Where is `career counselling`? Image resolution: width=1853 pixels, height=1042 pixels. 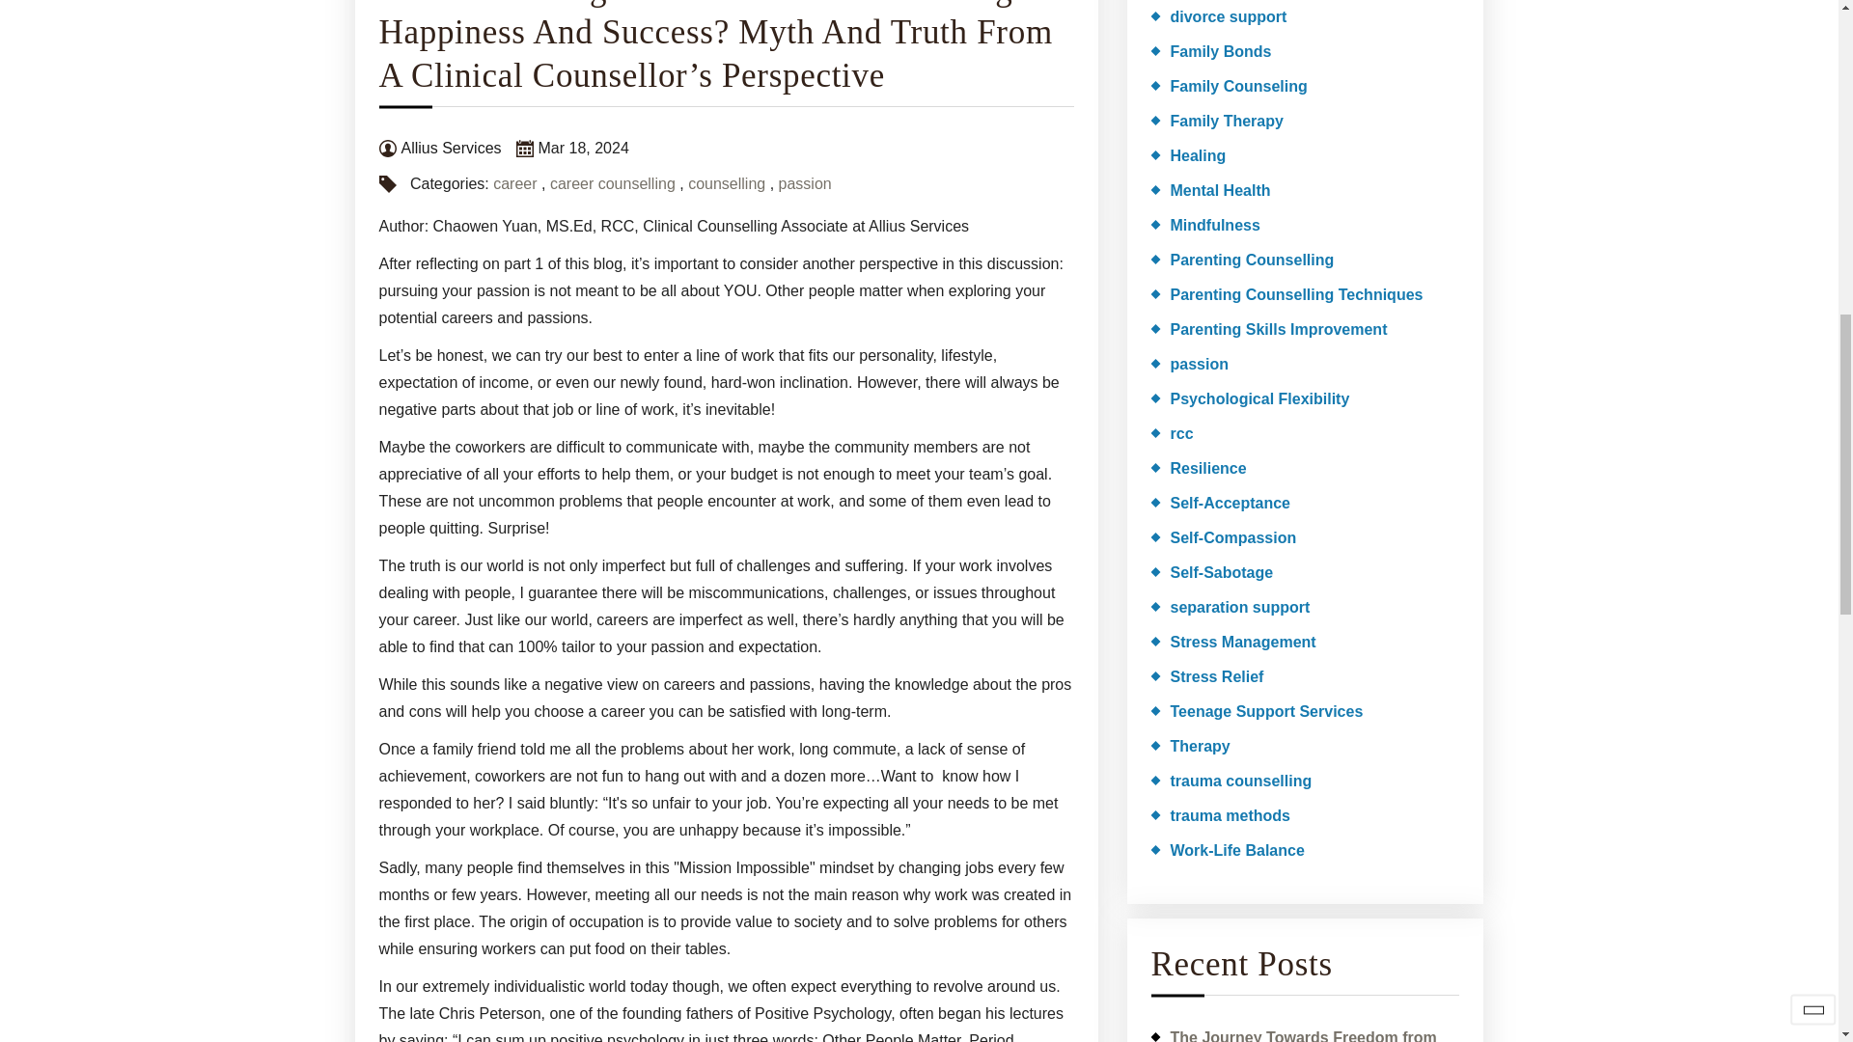
career counselling is located at coordinates (613, 183).